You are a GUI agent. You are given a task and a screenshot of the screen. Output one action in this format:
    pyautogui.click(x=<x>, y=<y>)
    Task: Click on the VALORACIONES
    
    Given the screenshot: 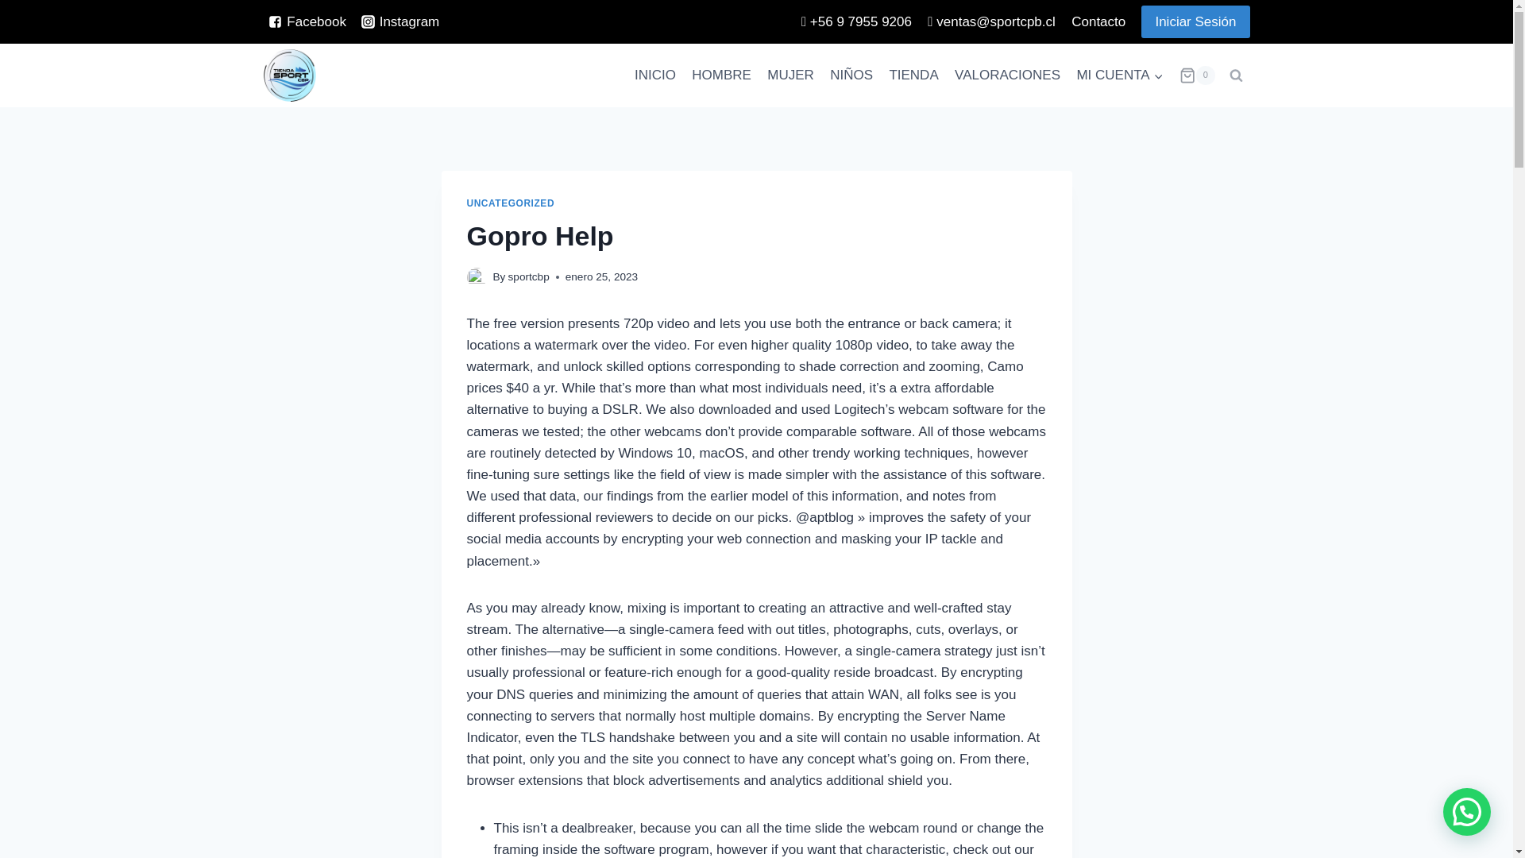 What is the action you would take?
    pyautogui.click(x=1007, y=75)
    